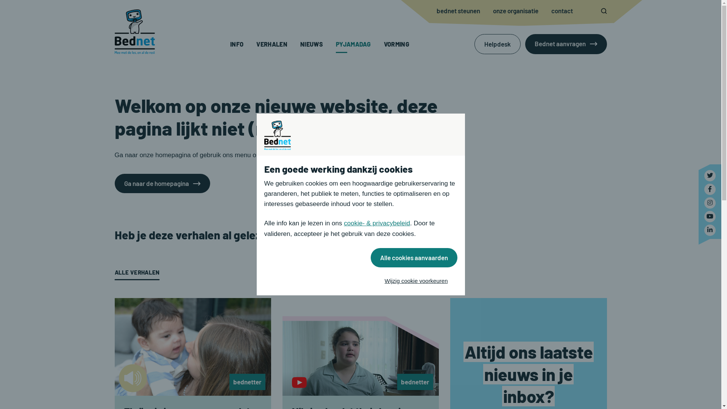  I want to click on Bednet, so click(134, 32).